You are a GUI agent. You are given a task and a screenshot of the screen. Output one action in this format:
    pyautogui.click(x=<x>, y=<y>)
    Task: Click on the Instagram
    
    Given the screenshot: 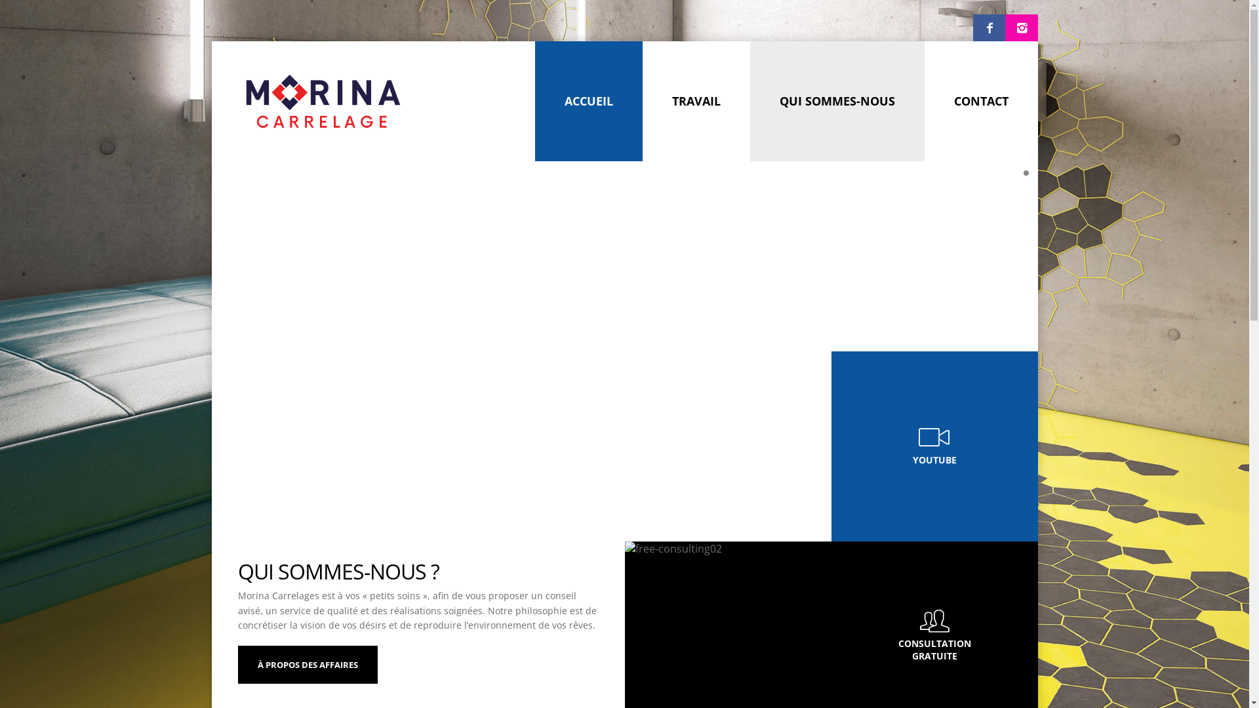 What is the action you would take?
    pyautogui.click(x=1022, y=28)
    